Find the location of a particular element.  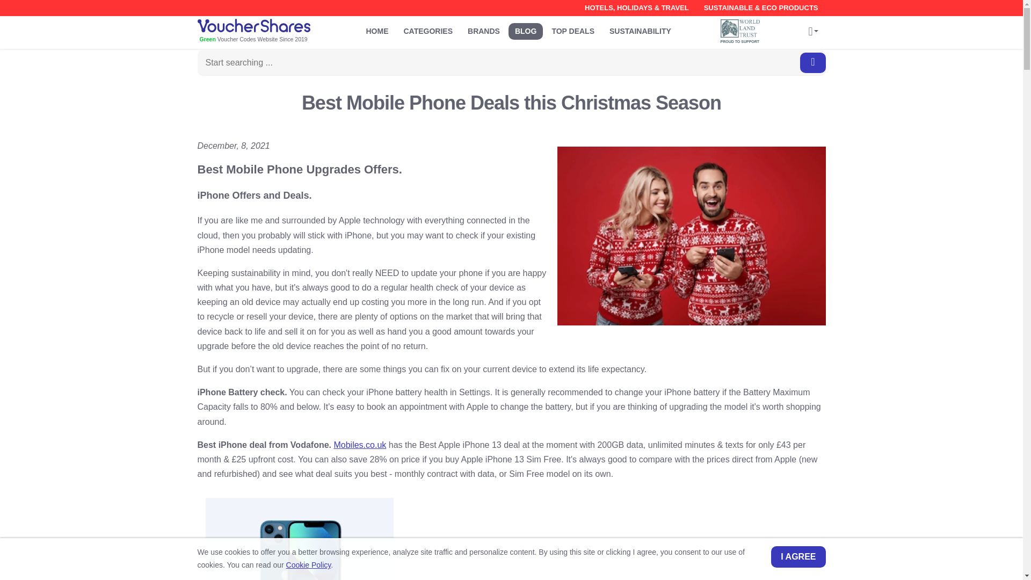

BRANDS is located at coordinates (483, 31).